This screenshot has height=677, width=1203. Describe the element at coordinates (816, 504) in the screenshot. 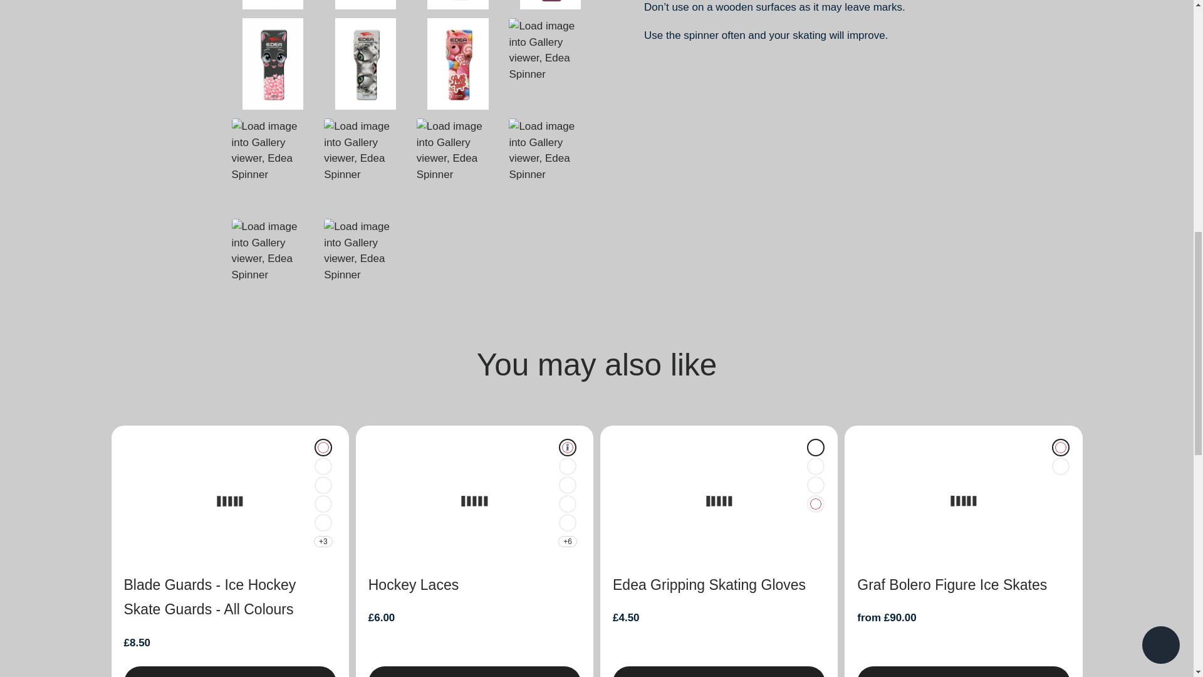

I see `White` at that location.